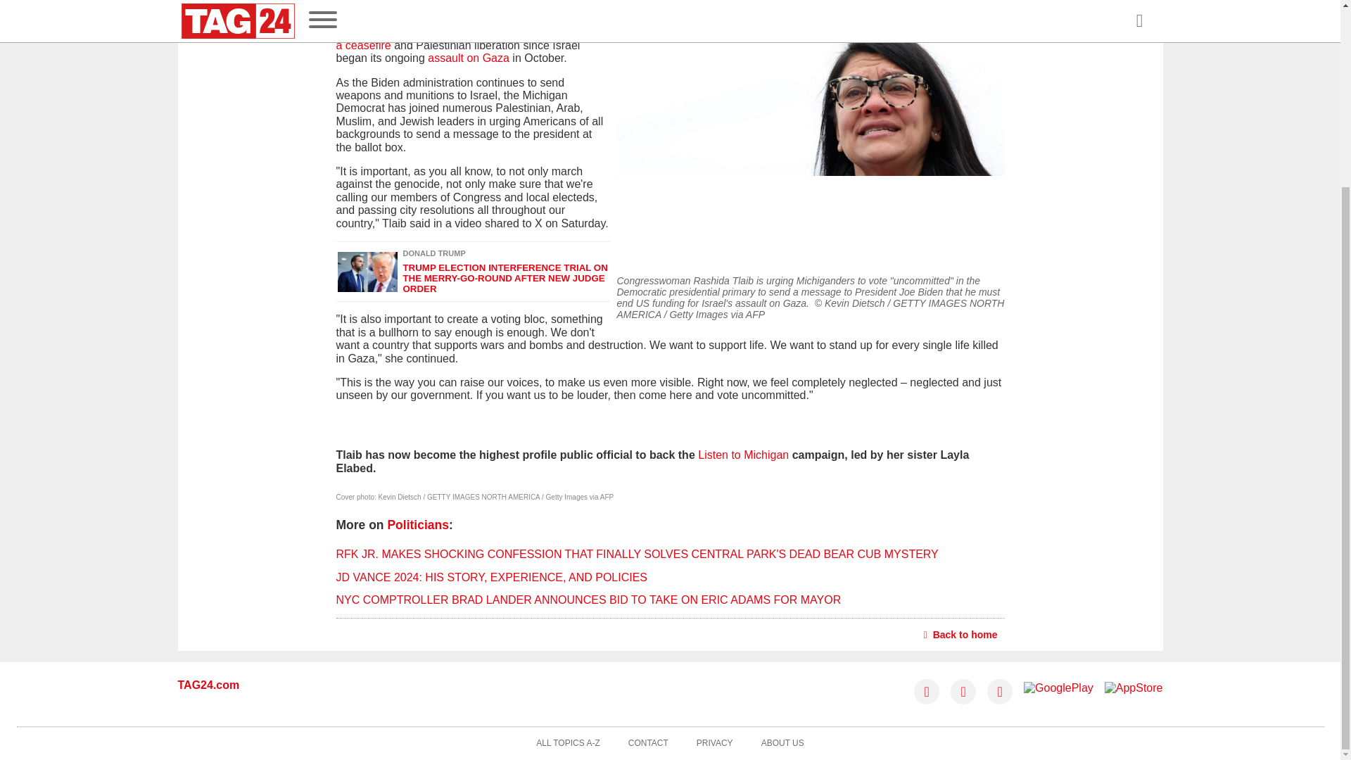 The width and height of the screenshot is (1351, 760). I want to click on Politicians, so click(417, 525).